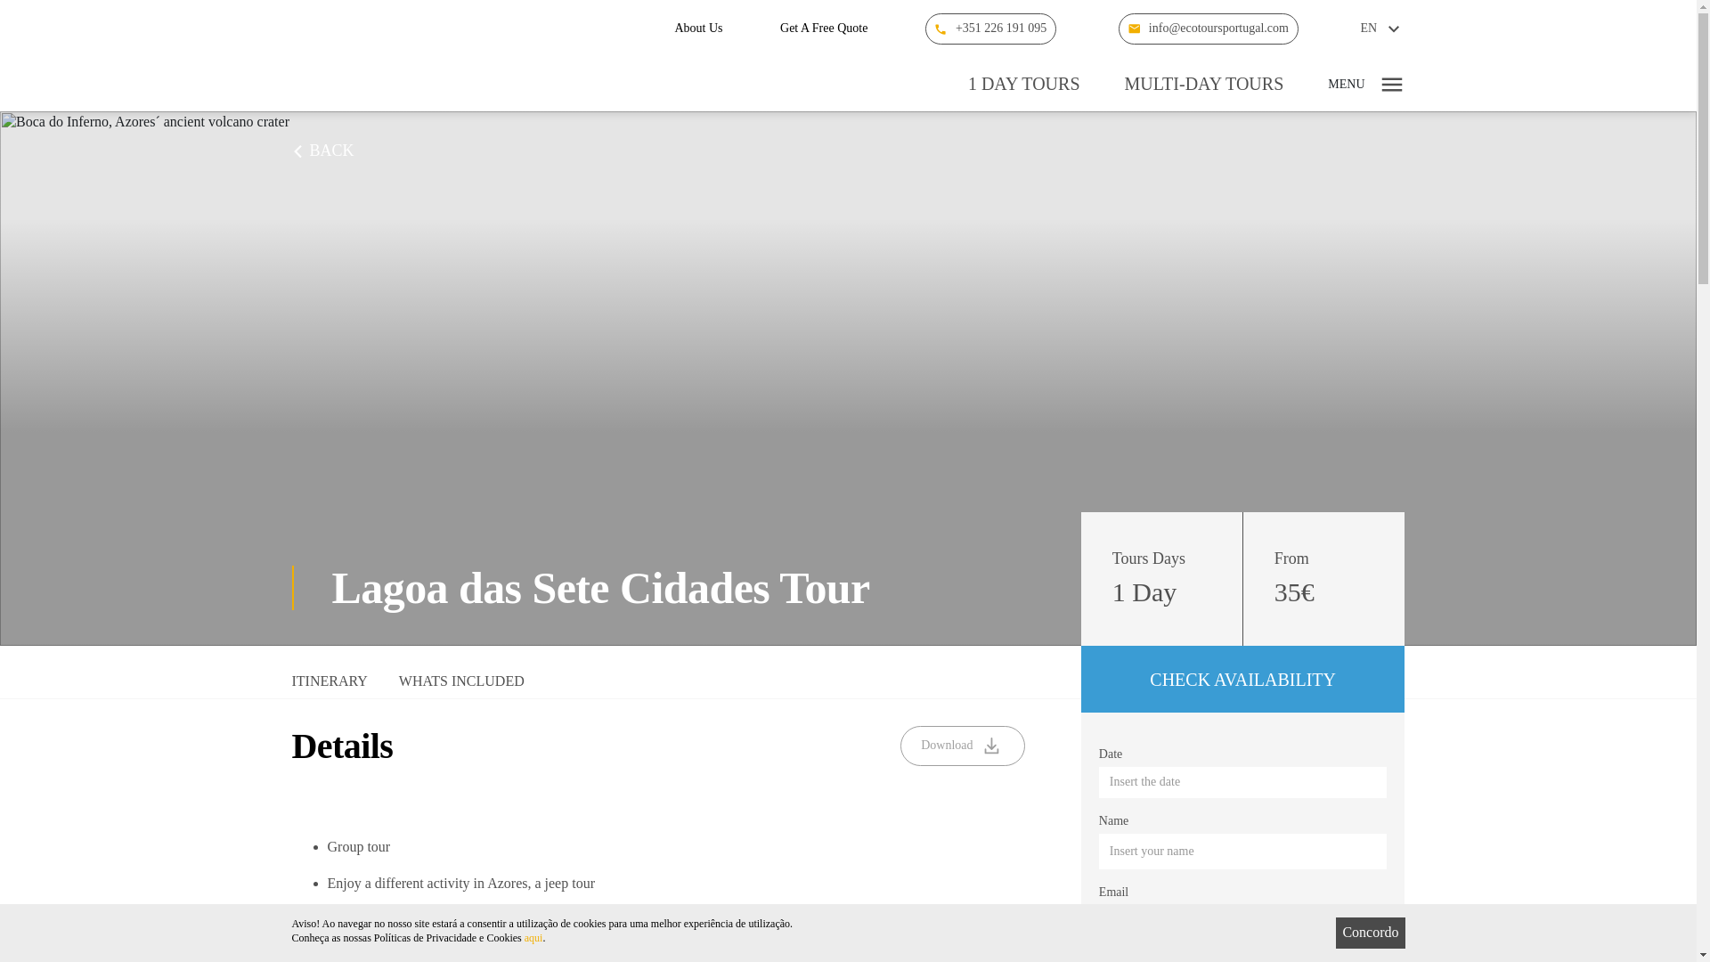 The image size is (1710, 962). Describe the element at coordinates (1366, 84) in the screenshot. I see `MENU` at that location.